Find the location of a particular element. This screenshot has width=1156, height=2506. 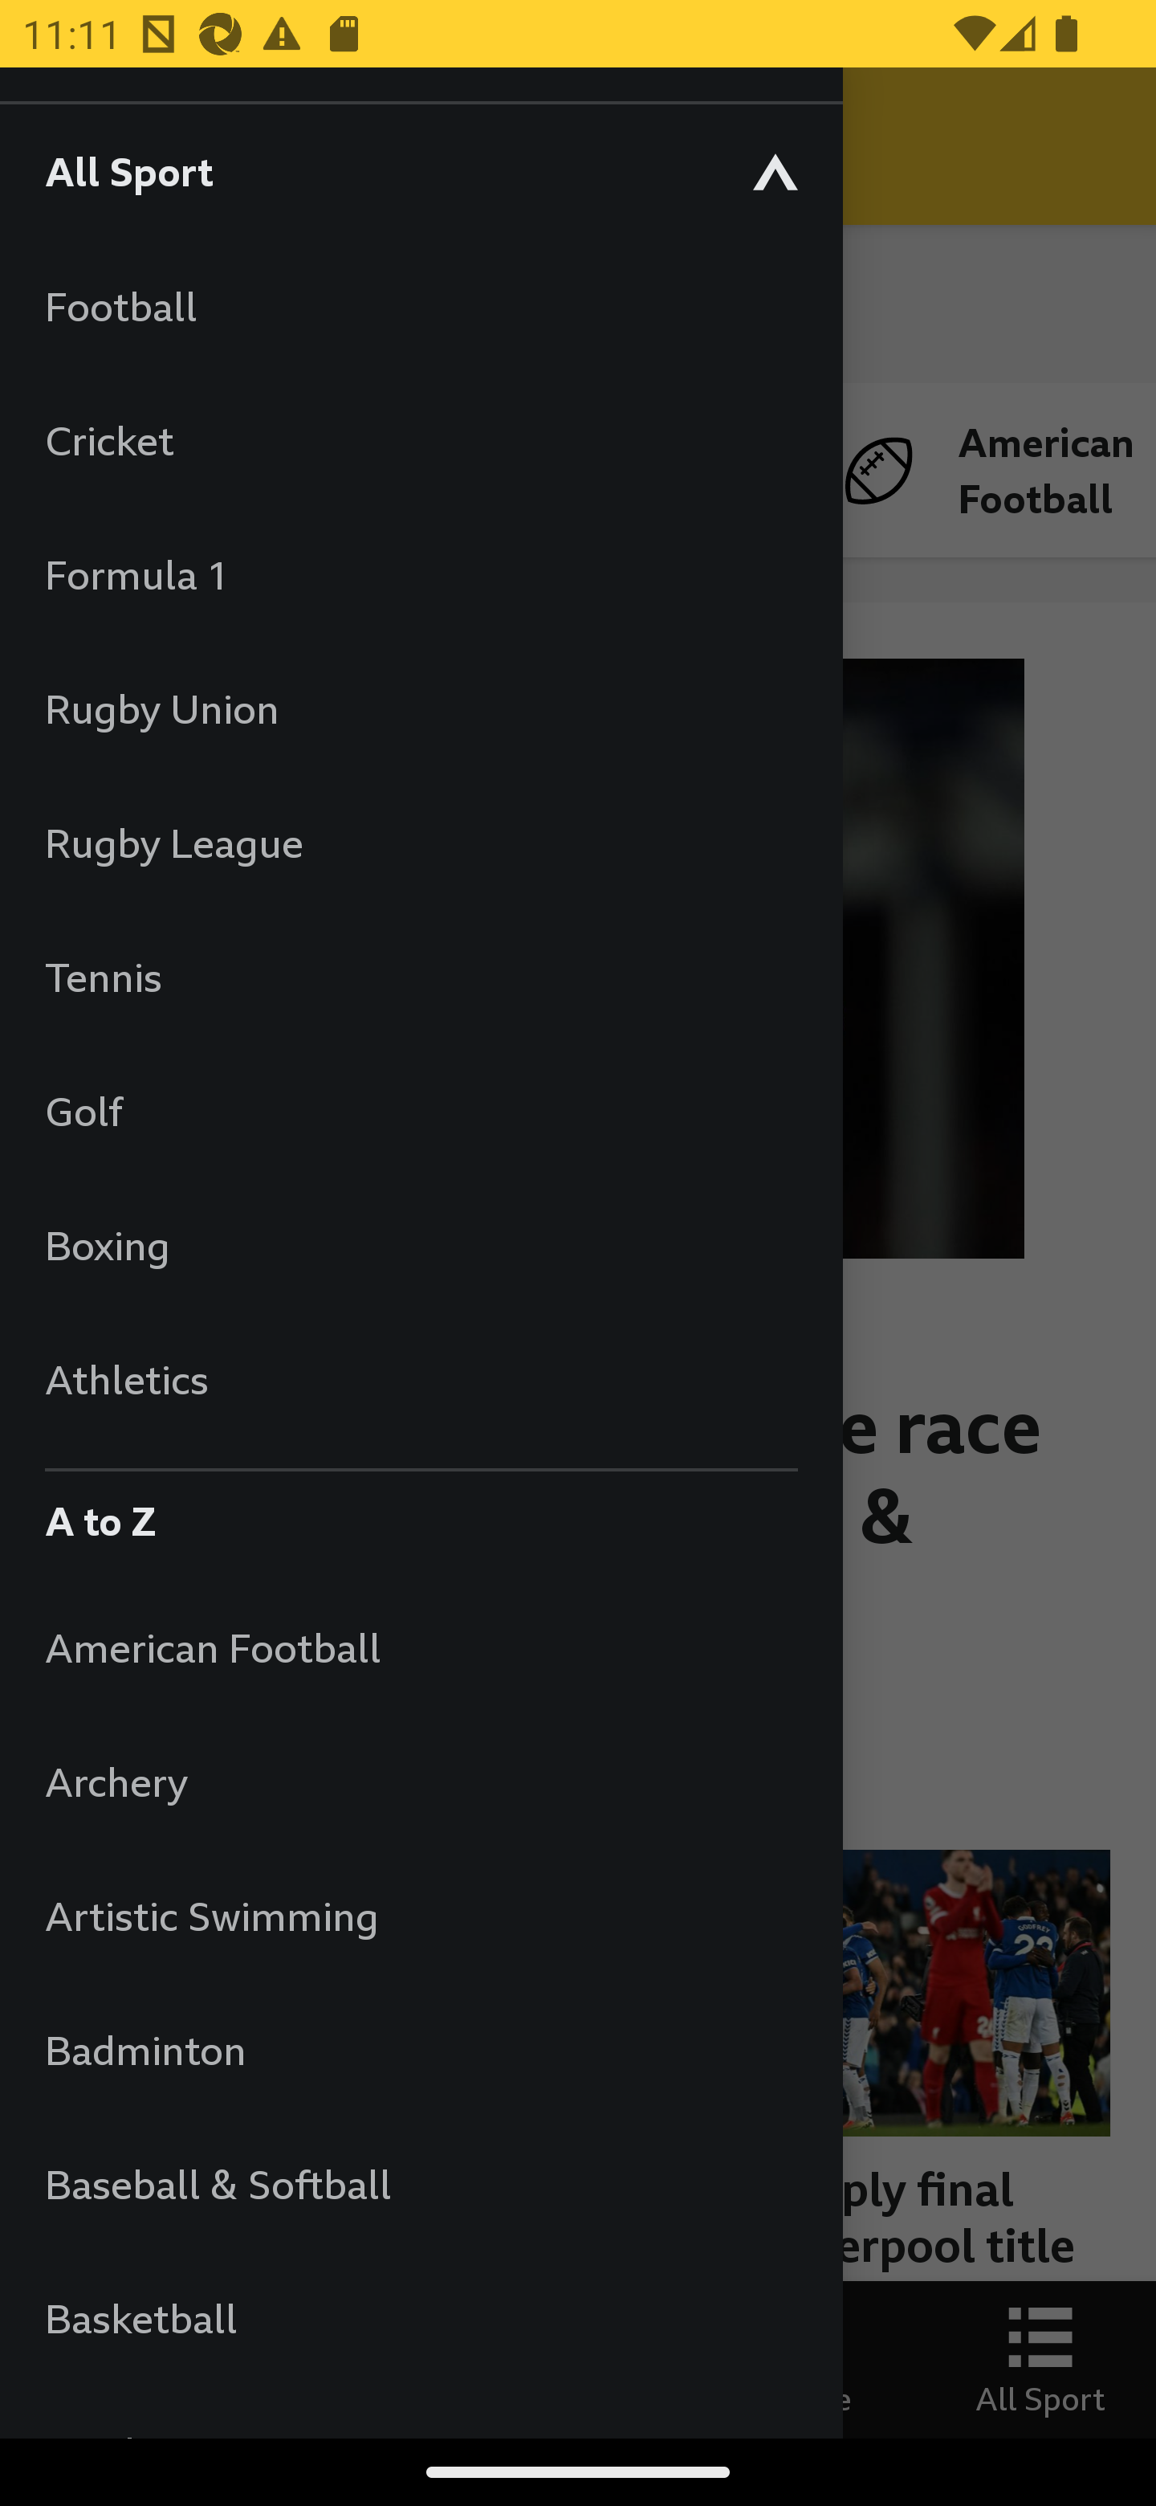

American Football is located at coordinates (421, 1647).